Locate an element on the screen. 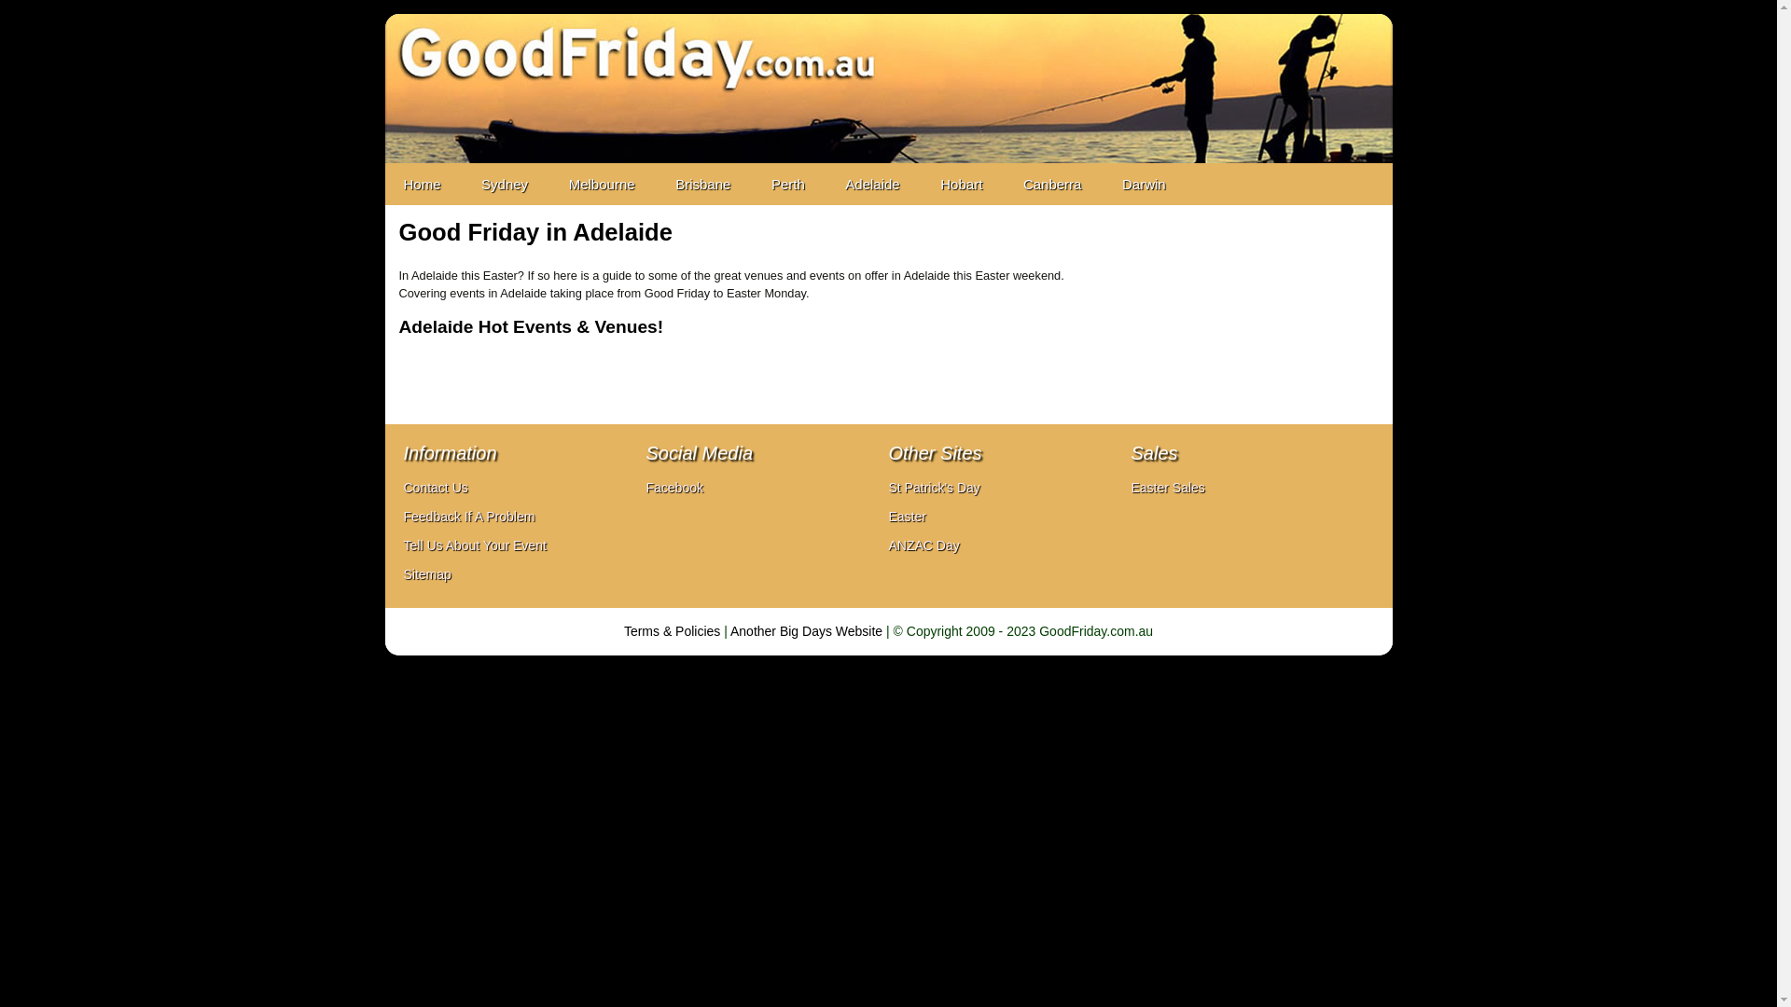 The height and width of the screenshot is (1007, 1791). St Patrick's Day is located at coordinates (934, 488).